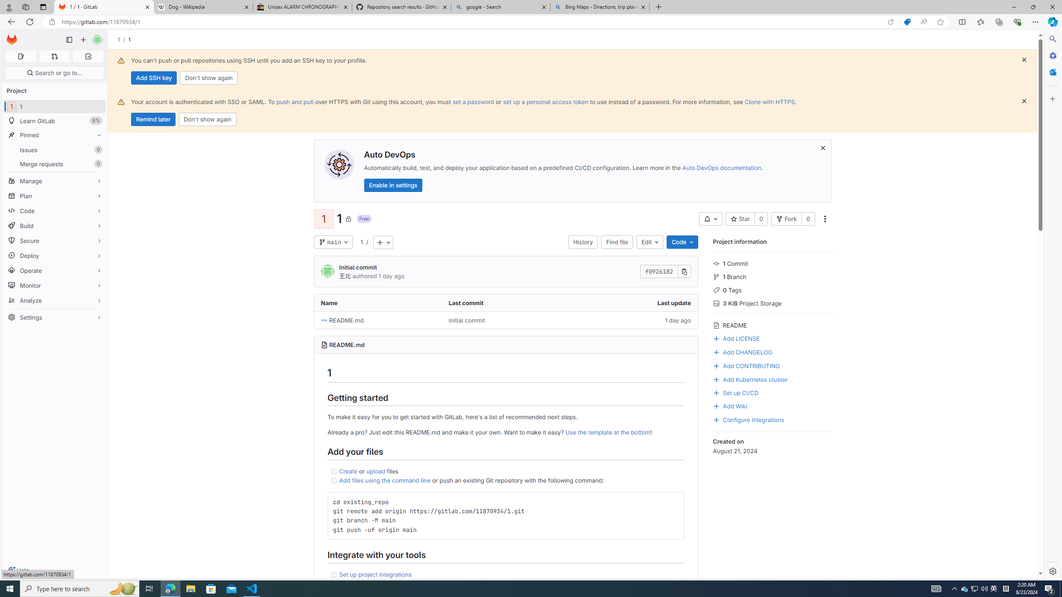 The height and width of the screenshot is (597, 1062). Describe the element at coordinates (769, 102) in the screenshot. I see `Clone with HTTPS` at that location.